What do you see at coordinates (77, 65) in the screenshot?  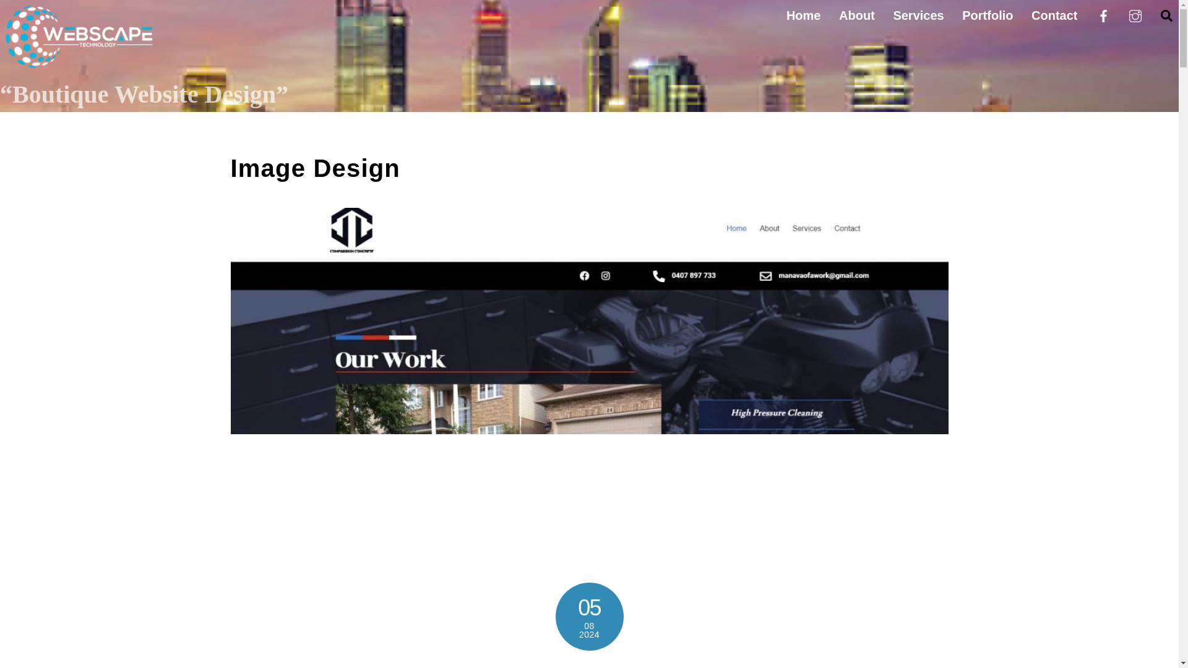 I see `Webscape` at bounding box center [77, 65].